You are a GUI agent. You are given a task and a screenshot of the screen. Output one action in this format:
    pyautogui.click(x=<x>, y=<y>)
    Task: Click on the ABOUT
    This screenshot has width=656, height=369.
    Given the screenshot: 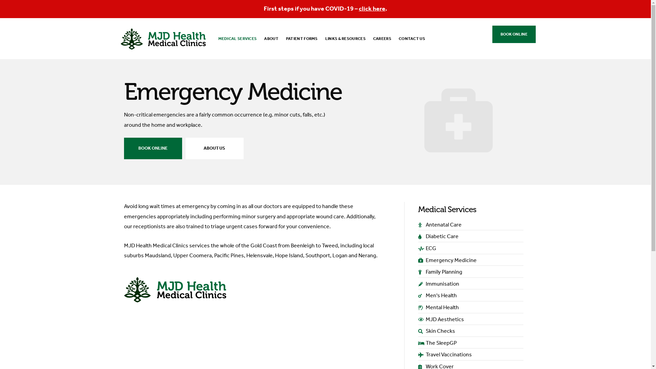 What is the action you would take?
    pyautogui.click(x=271, y=39)
    